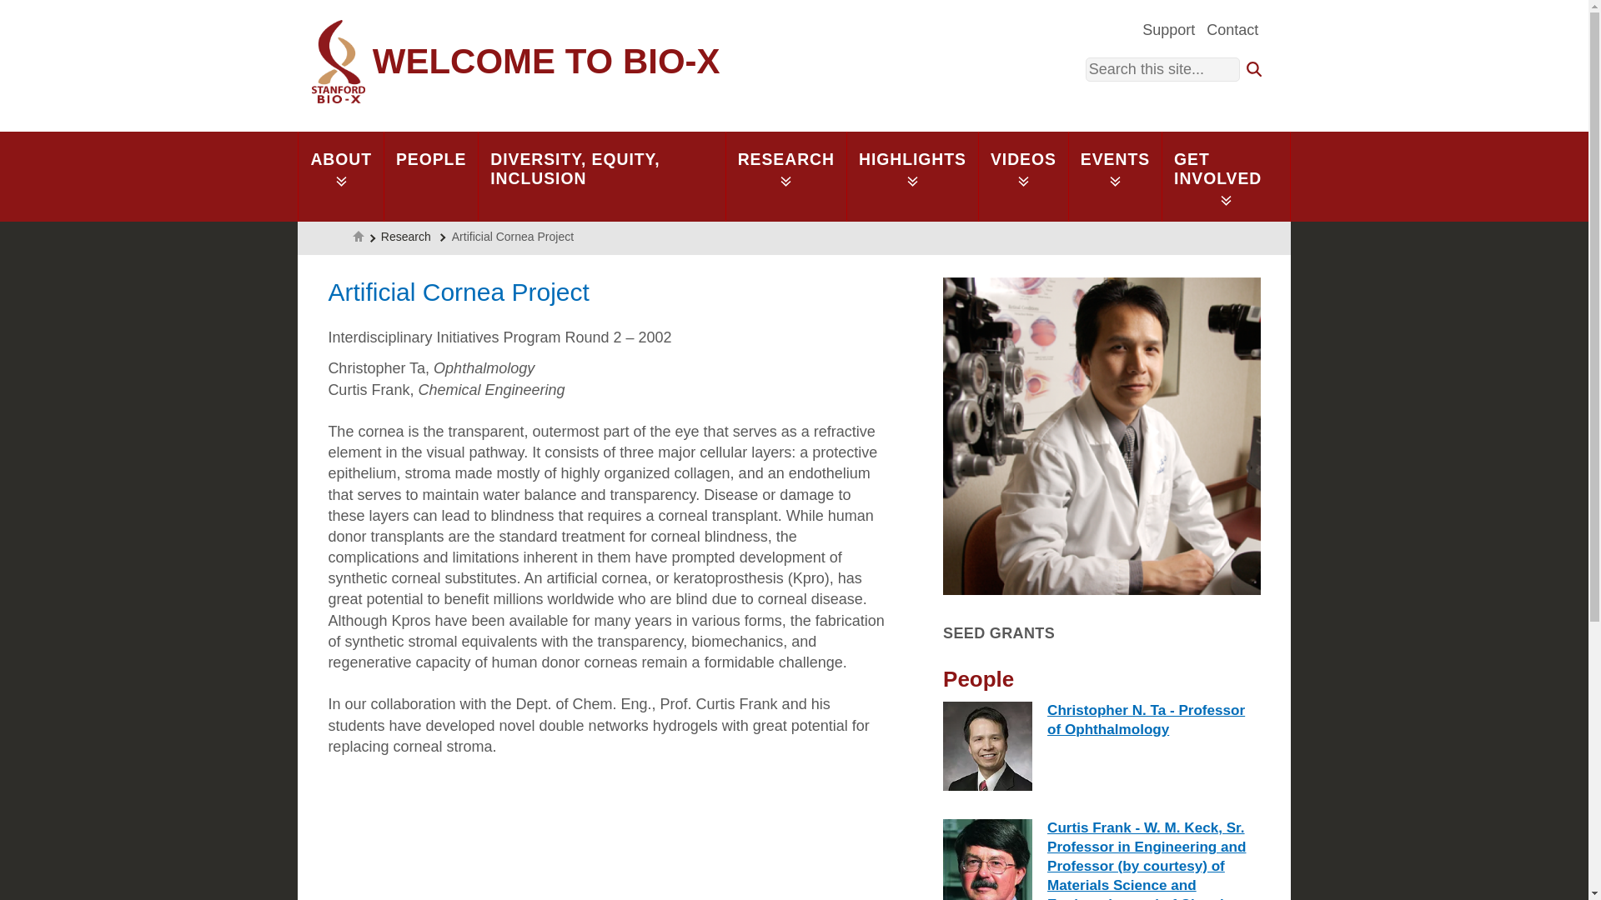 The height and width of the screenshot is (900, 1601). I want to click on RESEARCH, so click(785, 176).